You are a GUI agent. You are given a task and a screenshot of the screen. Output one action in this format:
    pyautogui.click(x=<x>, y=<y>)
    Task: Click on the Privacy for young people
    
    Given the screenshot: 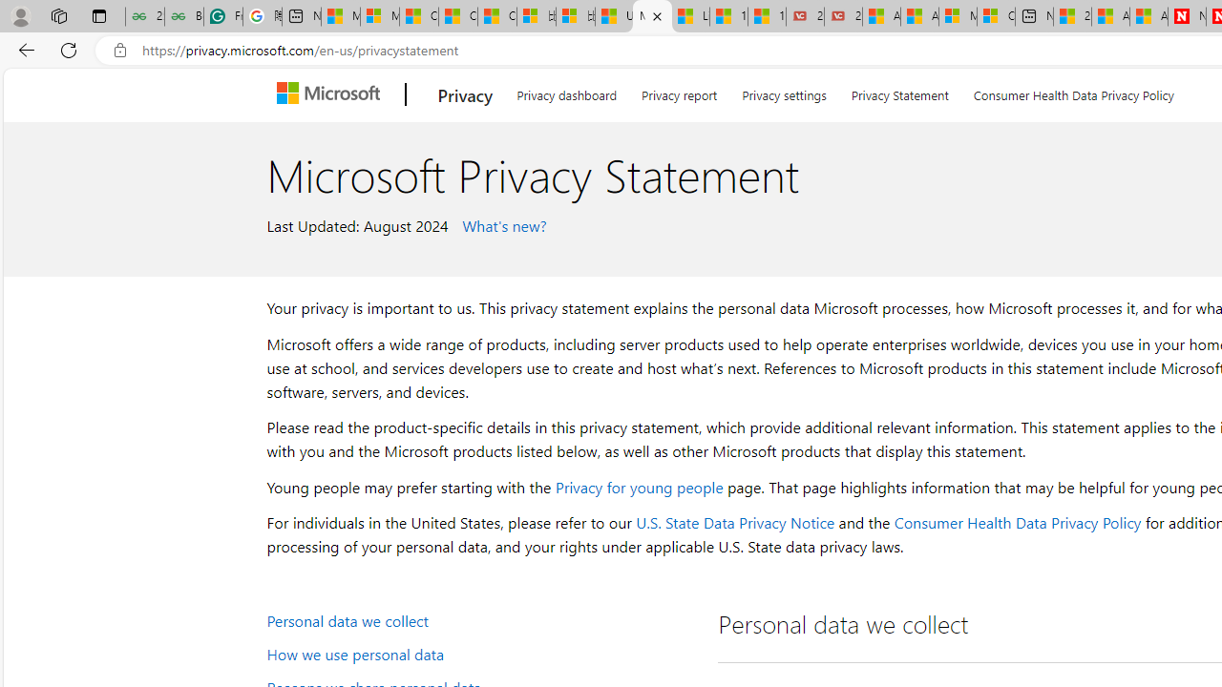 What is the action you would take?
    pyautogui.click(x=639, y=487)
    